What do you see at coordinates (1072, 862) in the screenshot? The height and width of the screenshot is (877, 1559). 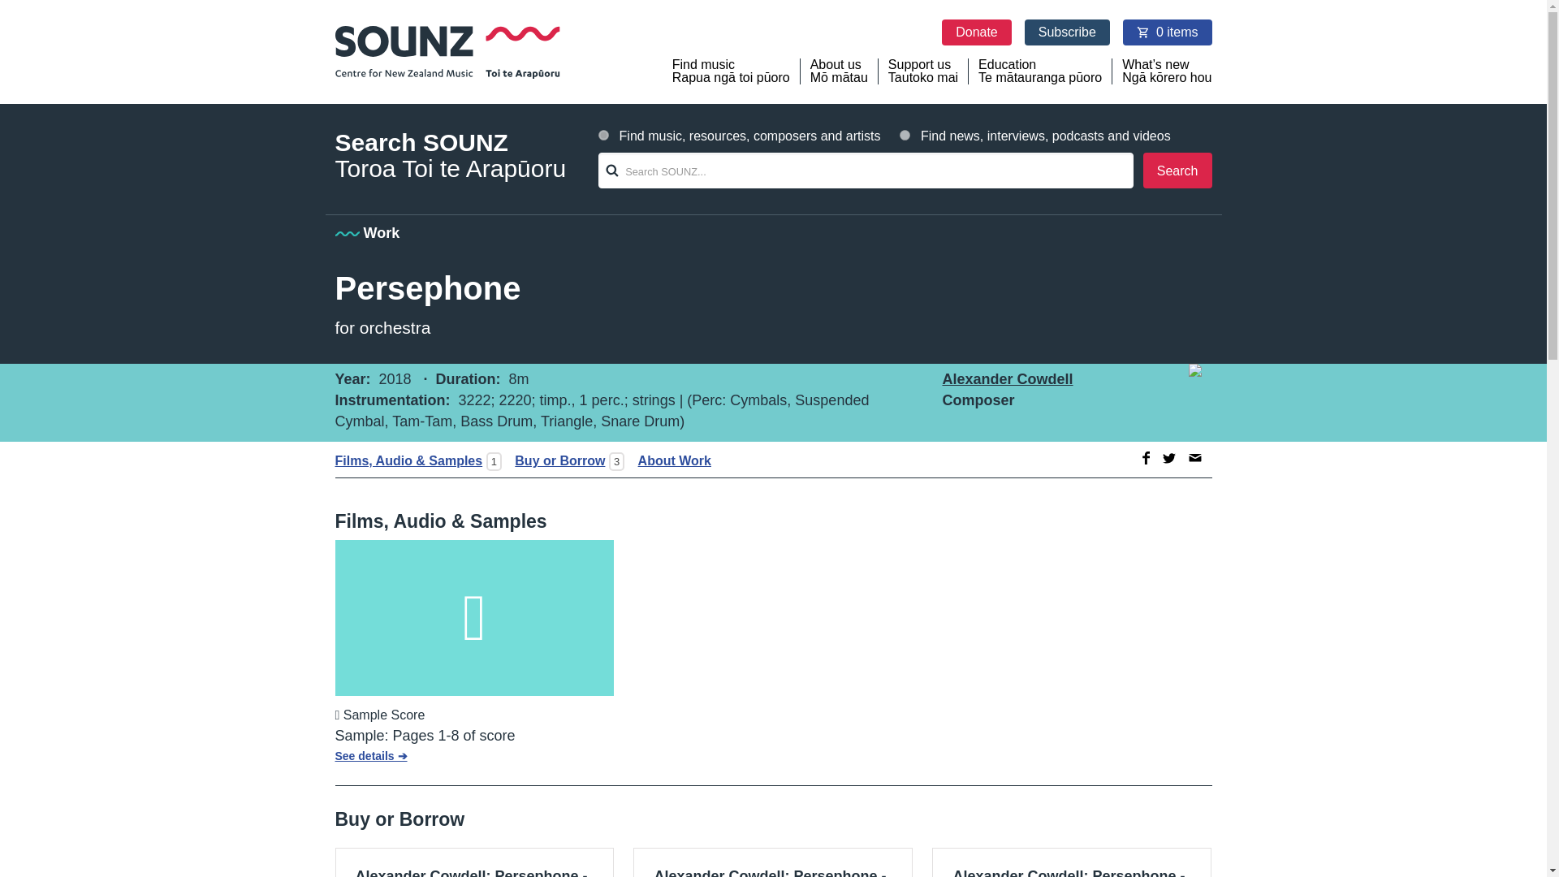 I see `Share to Facebook` at bounding box center [1072, 862].